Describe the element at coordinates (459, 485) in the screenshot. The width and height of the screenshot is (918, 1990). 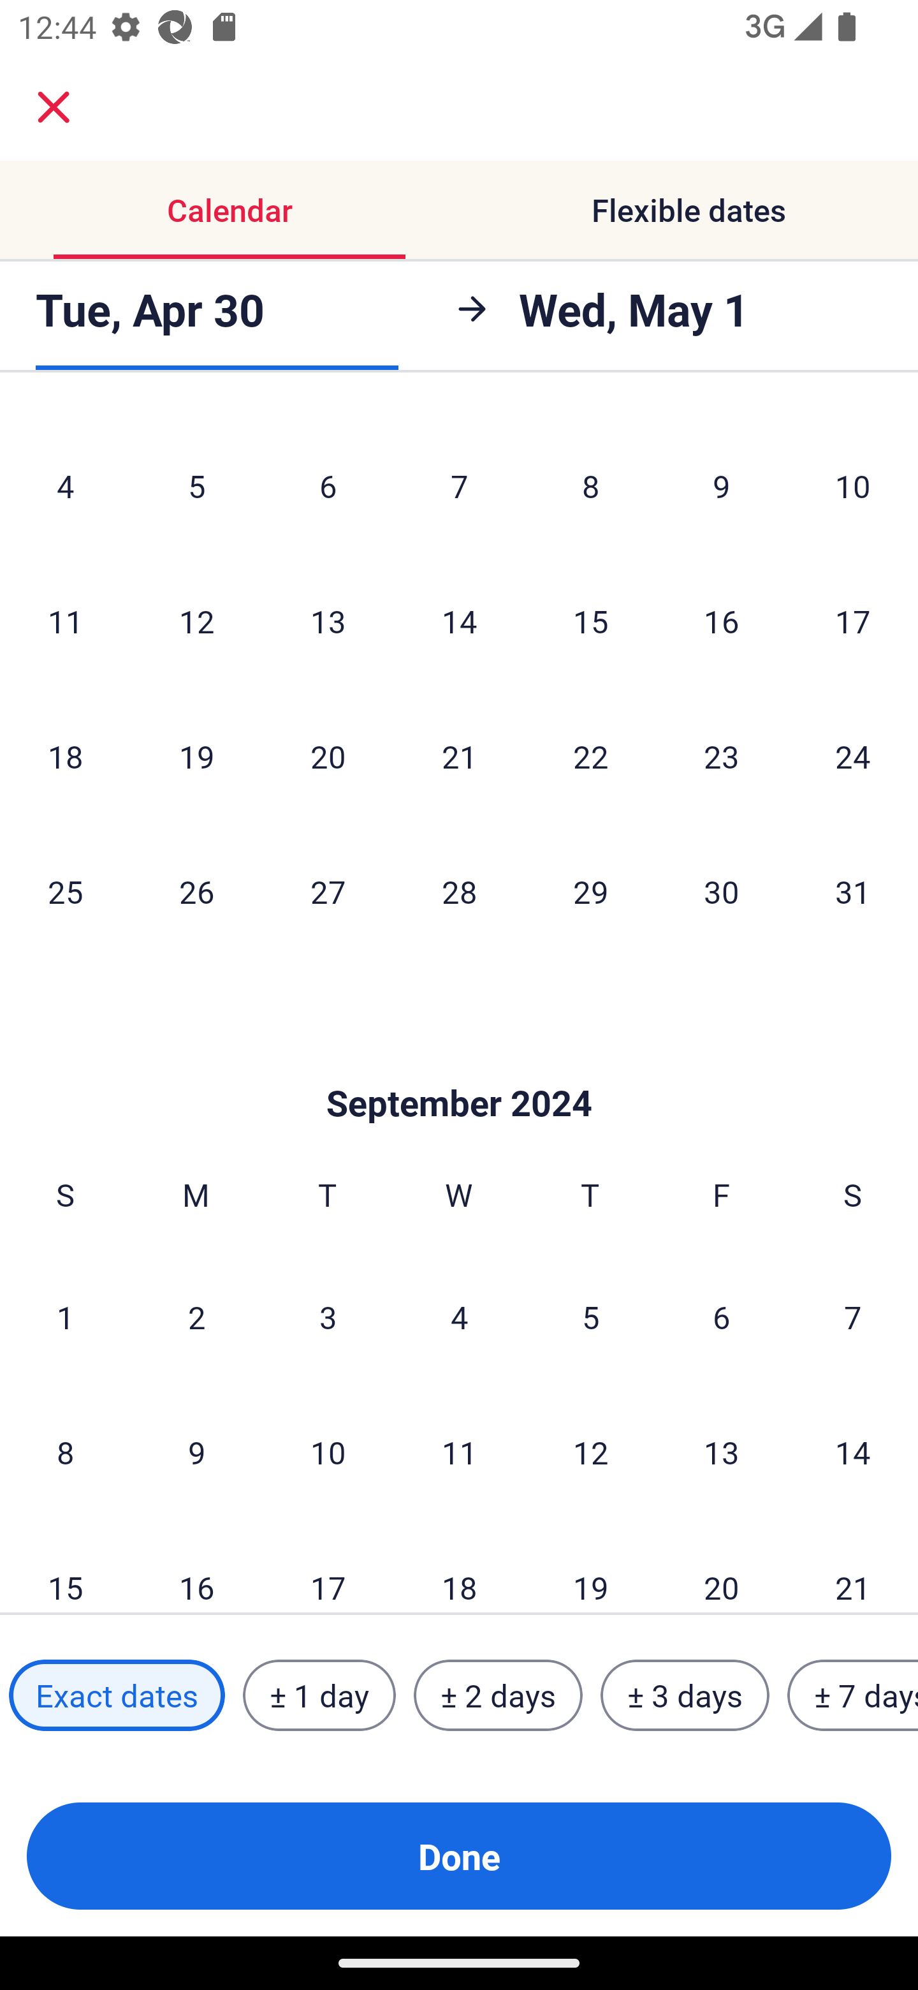
I see `7 Wednesday, August 7, 2024` at that location.